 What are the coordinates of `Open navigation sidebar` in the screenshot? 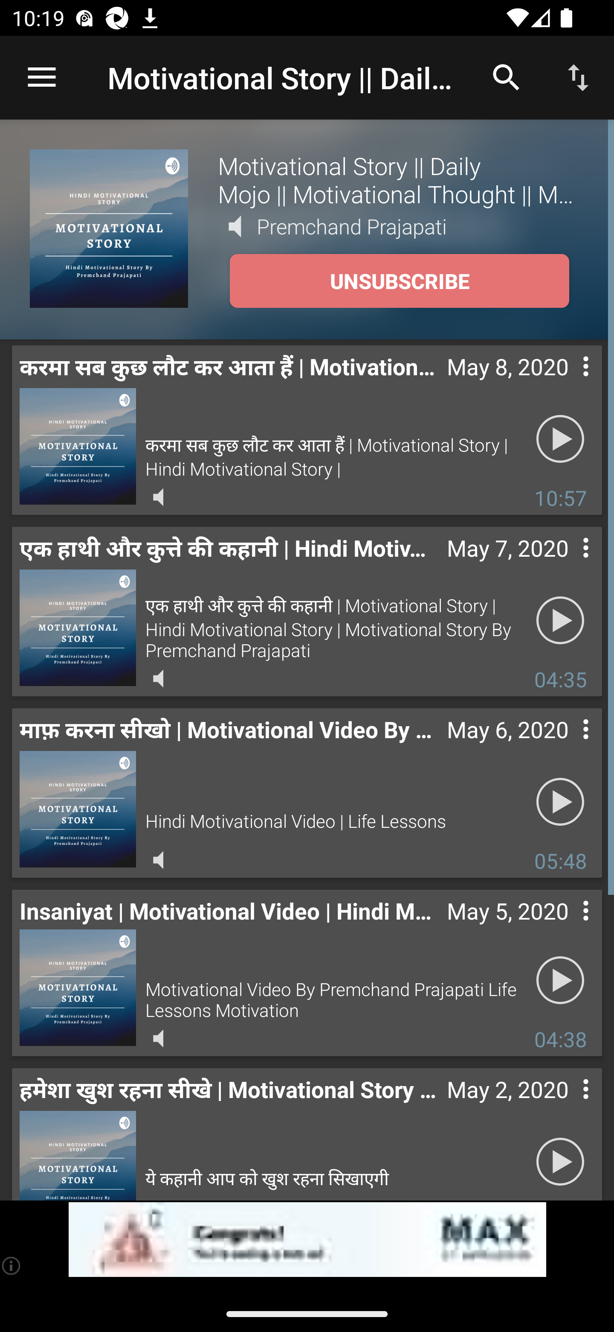 It's located at (42, 78).